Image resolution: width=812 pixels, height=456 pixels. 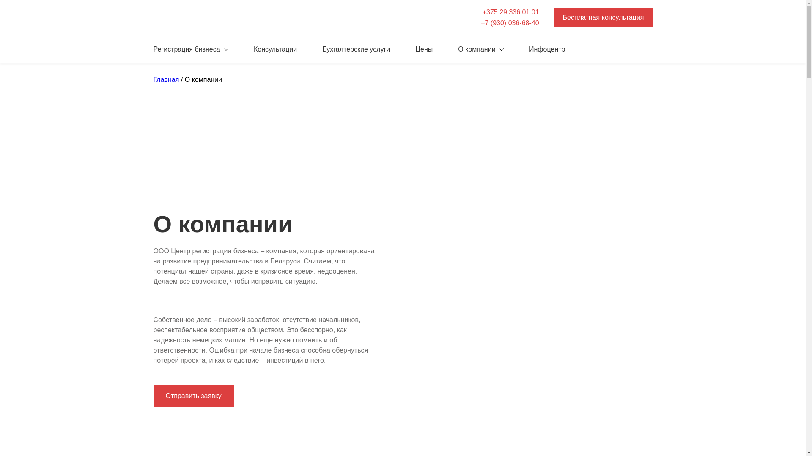 What do you see at coordinates (510, 12) in the screenshot?
I see `+375 29 336 01 01` at bounding box center [510, 12].